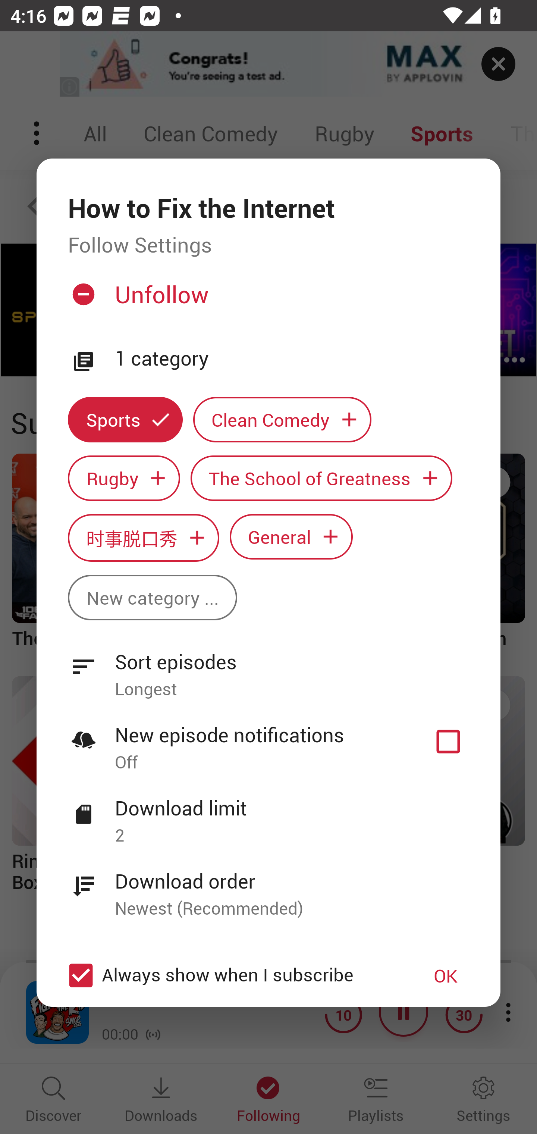  I want to click on Unfollow, so click(267, 300).